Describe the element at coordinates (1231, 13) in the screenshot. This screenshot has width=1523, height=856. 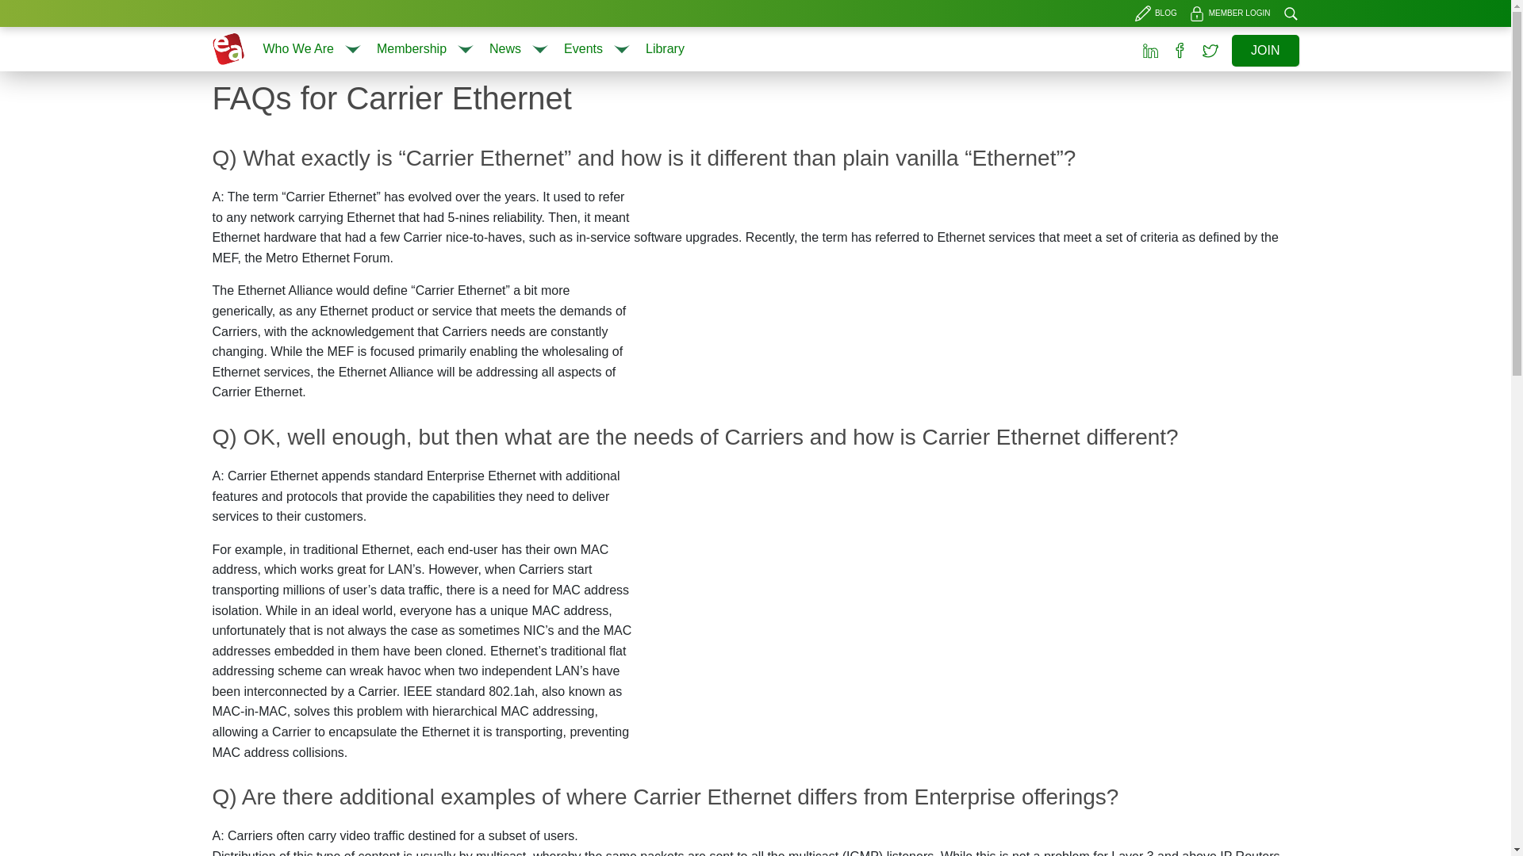
I see `MEMBER LOGIN` at that location.